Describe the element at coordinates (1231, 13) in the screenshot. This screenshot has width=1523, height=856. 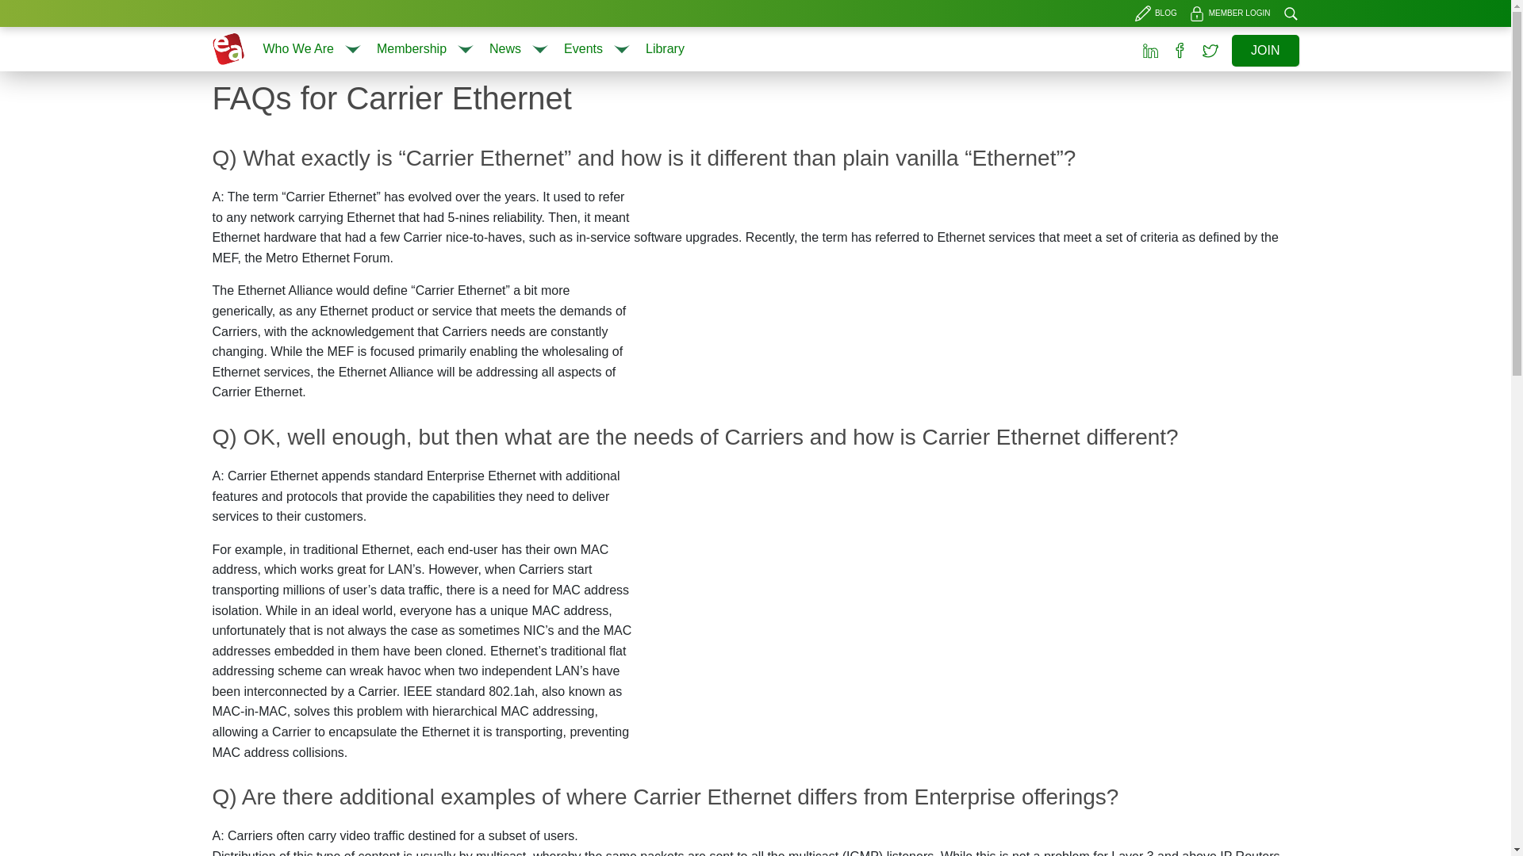
I see `MEMBER LOGIN` at that location.